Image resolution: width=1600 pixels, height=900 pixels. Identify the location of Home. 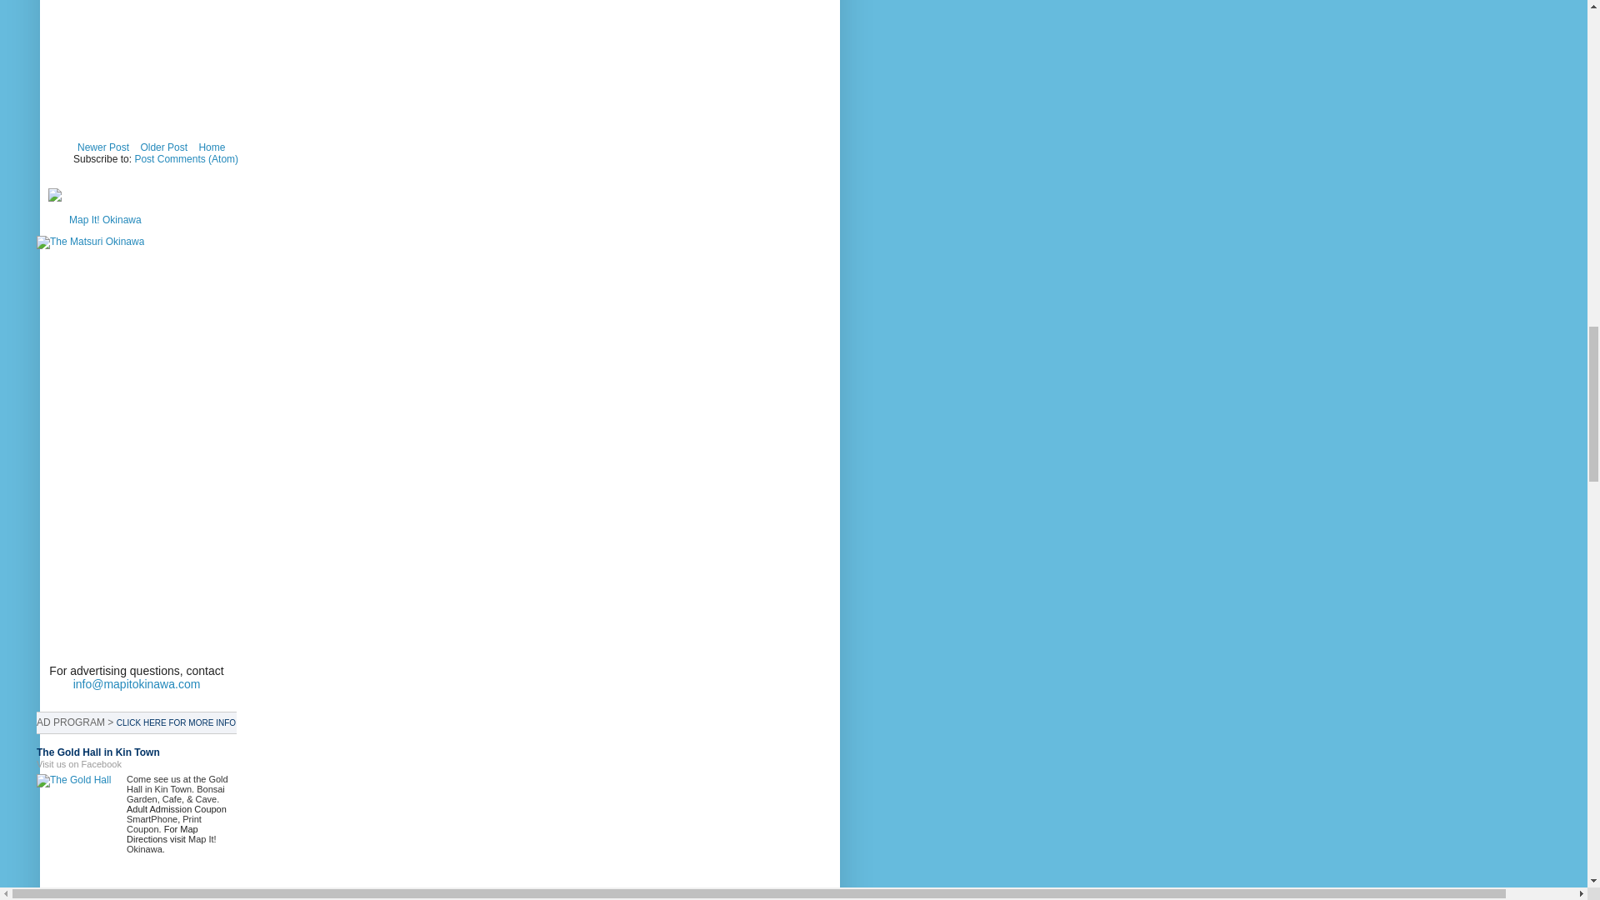
(211, 147).